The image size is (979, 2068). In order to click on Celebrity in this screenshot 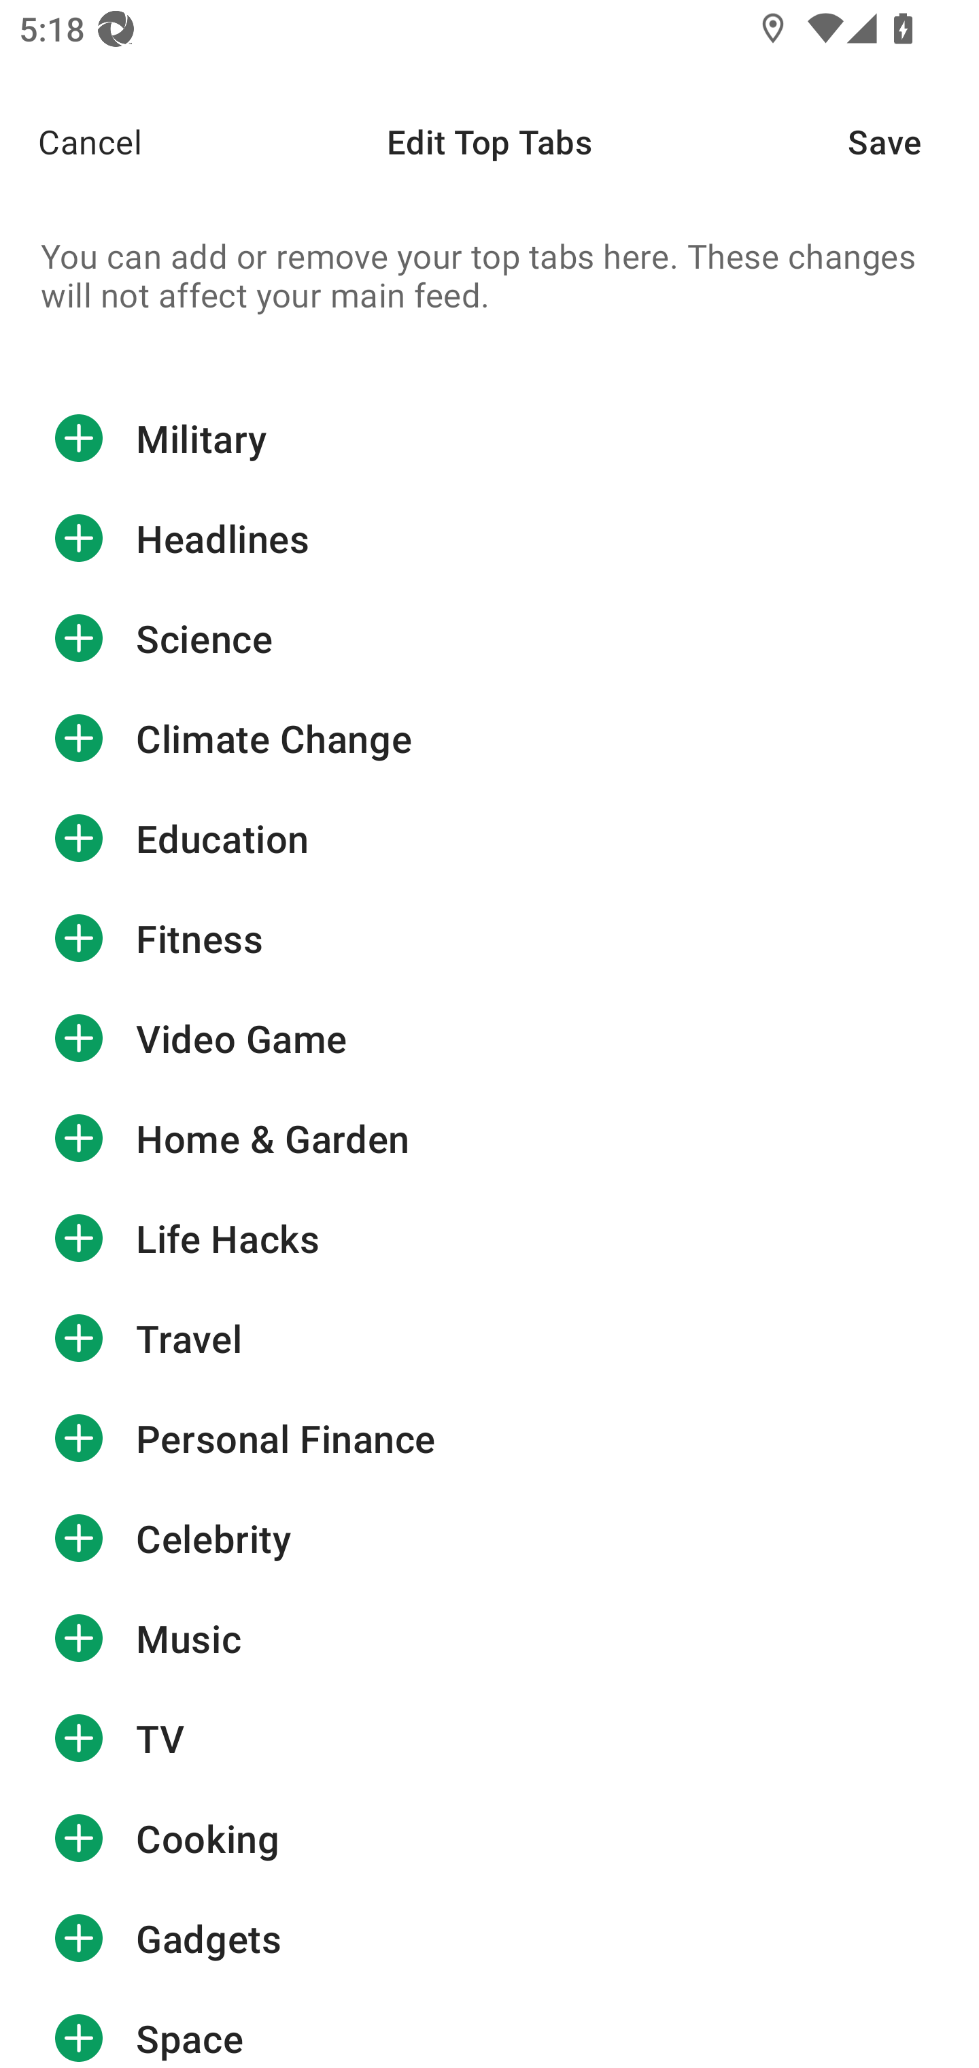, I will do `click(489, 1538)`.